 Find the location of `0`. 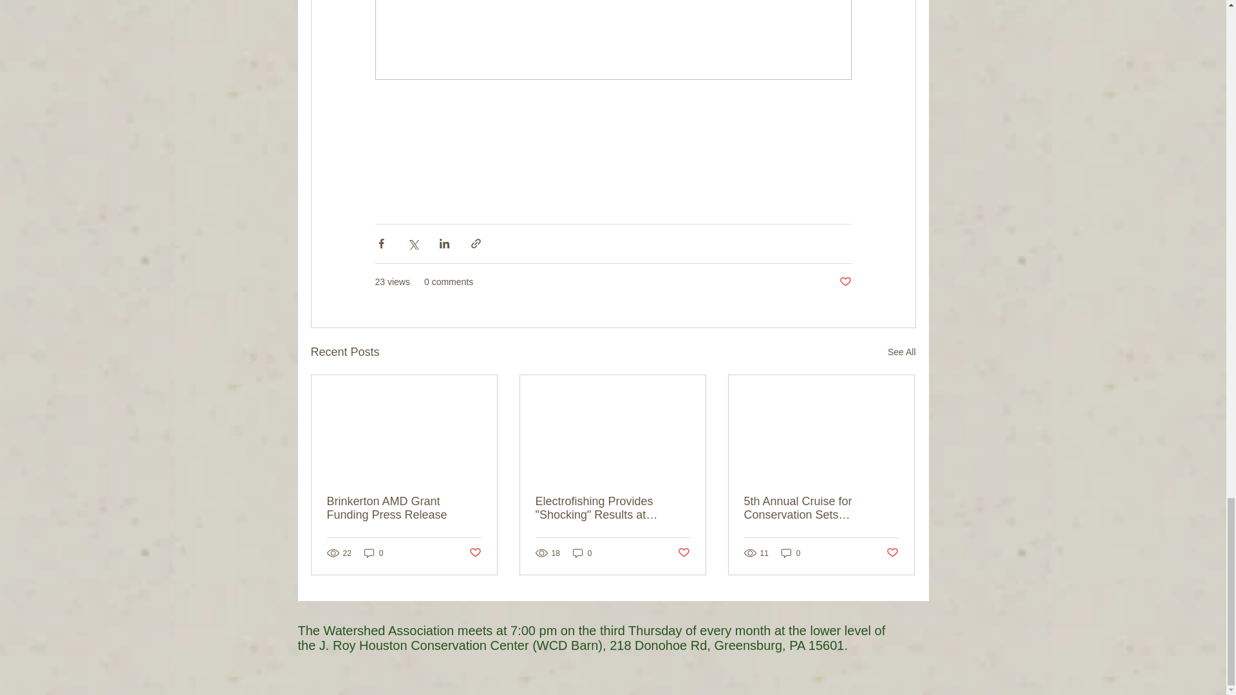

0 is located at coordinates (582, 553).